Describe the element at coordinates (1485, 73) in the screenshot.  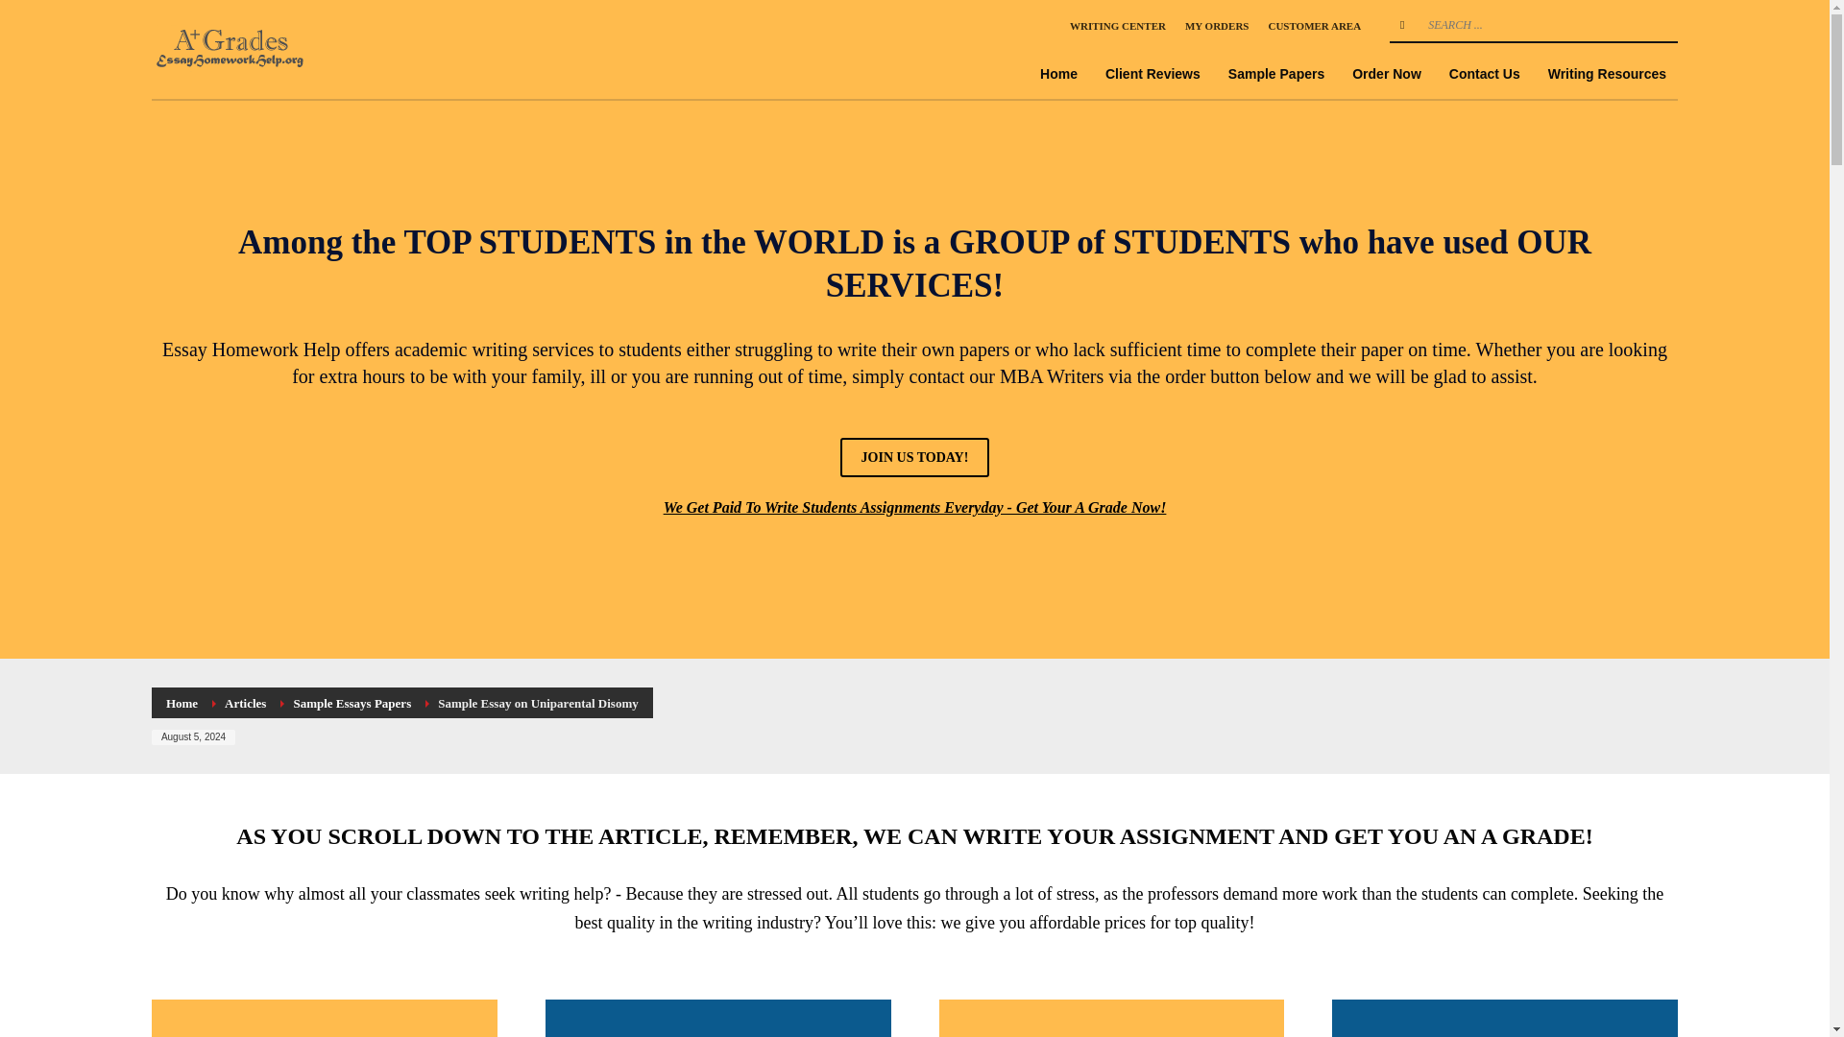
I see `Contact Us` at that location.